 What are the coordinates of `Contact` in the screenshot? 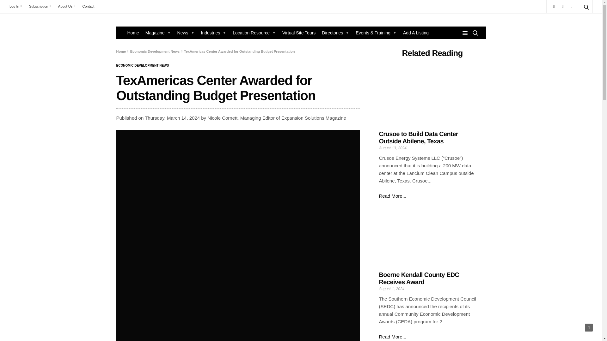 It's located at (88, 6).